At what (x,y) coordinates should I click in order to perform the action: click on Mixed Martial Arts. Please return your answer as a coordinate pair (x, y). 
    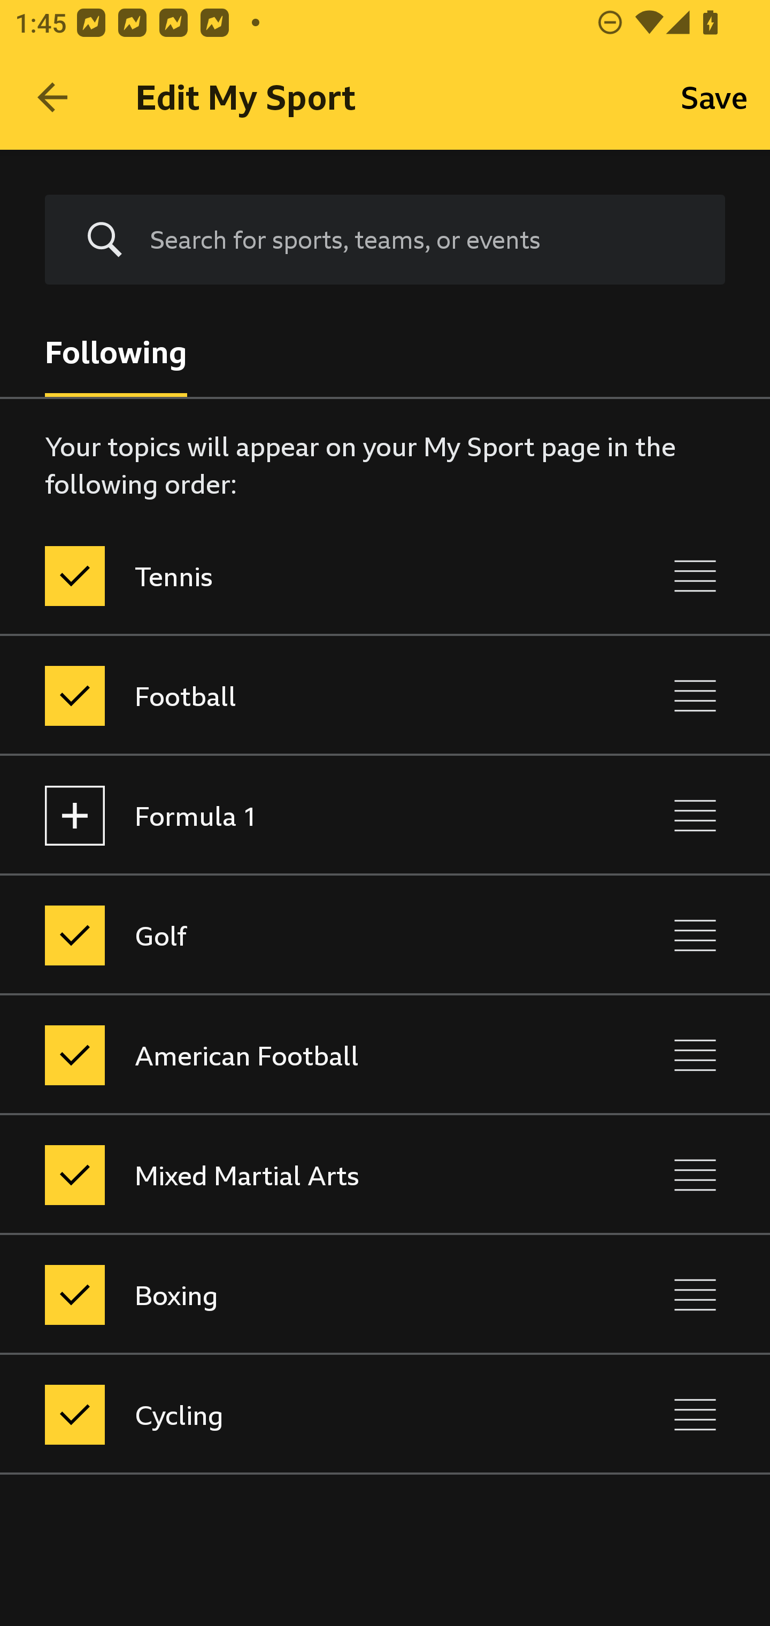
    Looking at the image, I should click on (295, 1176).